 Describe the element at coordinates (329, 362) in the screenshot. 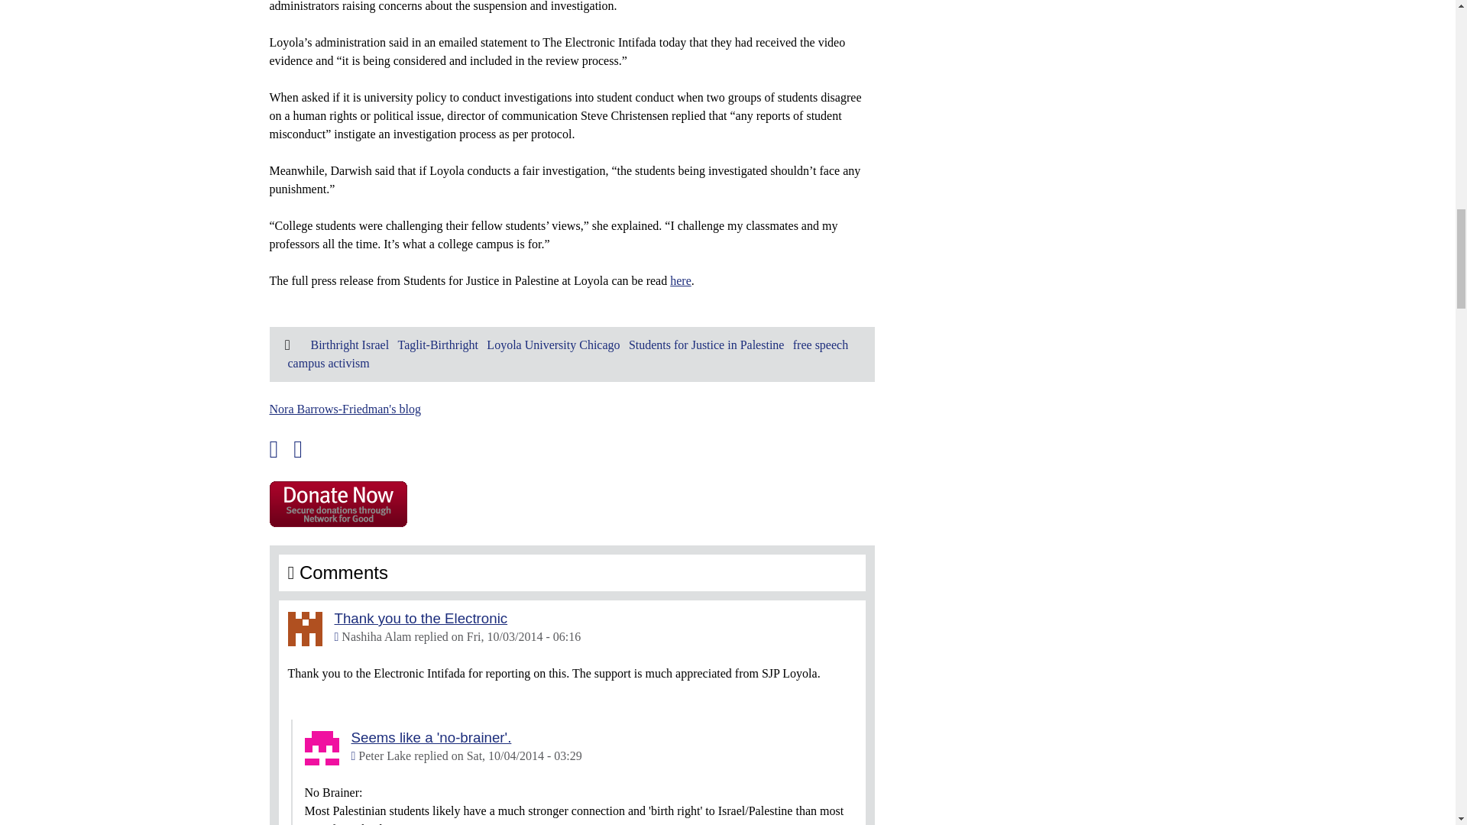

I see `campus activism` at that location.